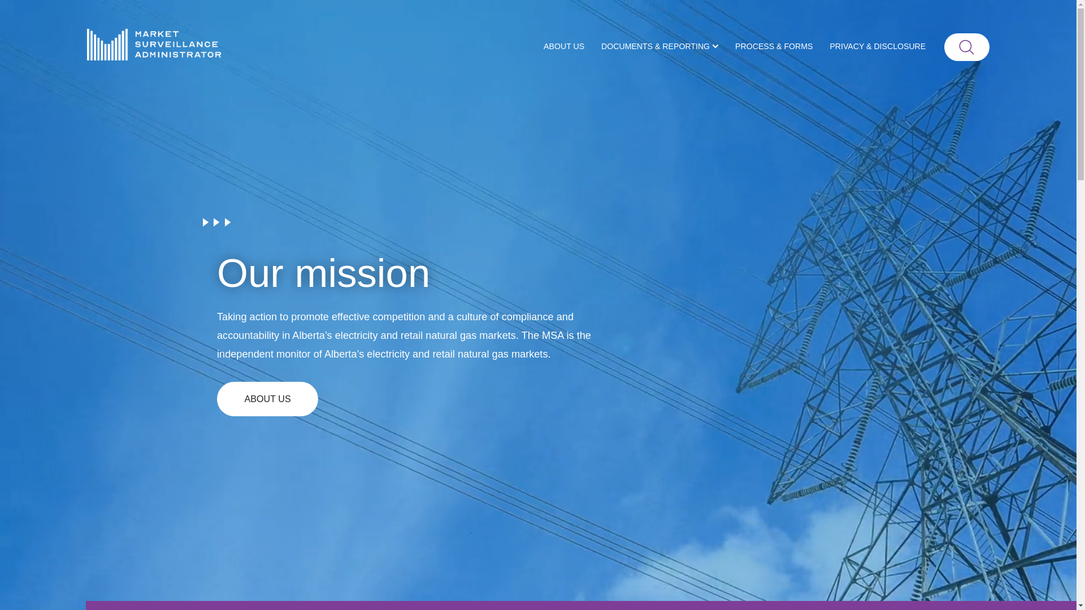 The width and height of the screenshot is (1085, 610). What do you see at coordinates (564, 47) in the screenshot?
I see `ABOUT US` at bounding box center [564, 47].